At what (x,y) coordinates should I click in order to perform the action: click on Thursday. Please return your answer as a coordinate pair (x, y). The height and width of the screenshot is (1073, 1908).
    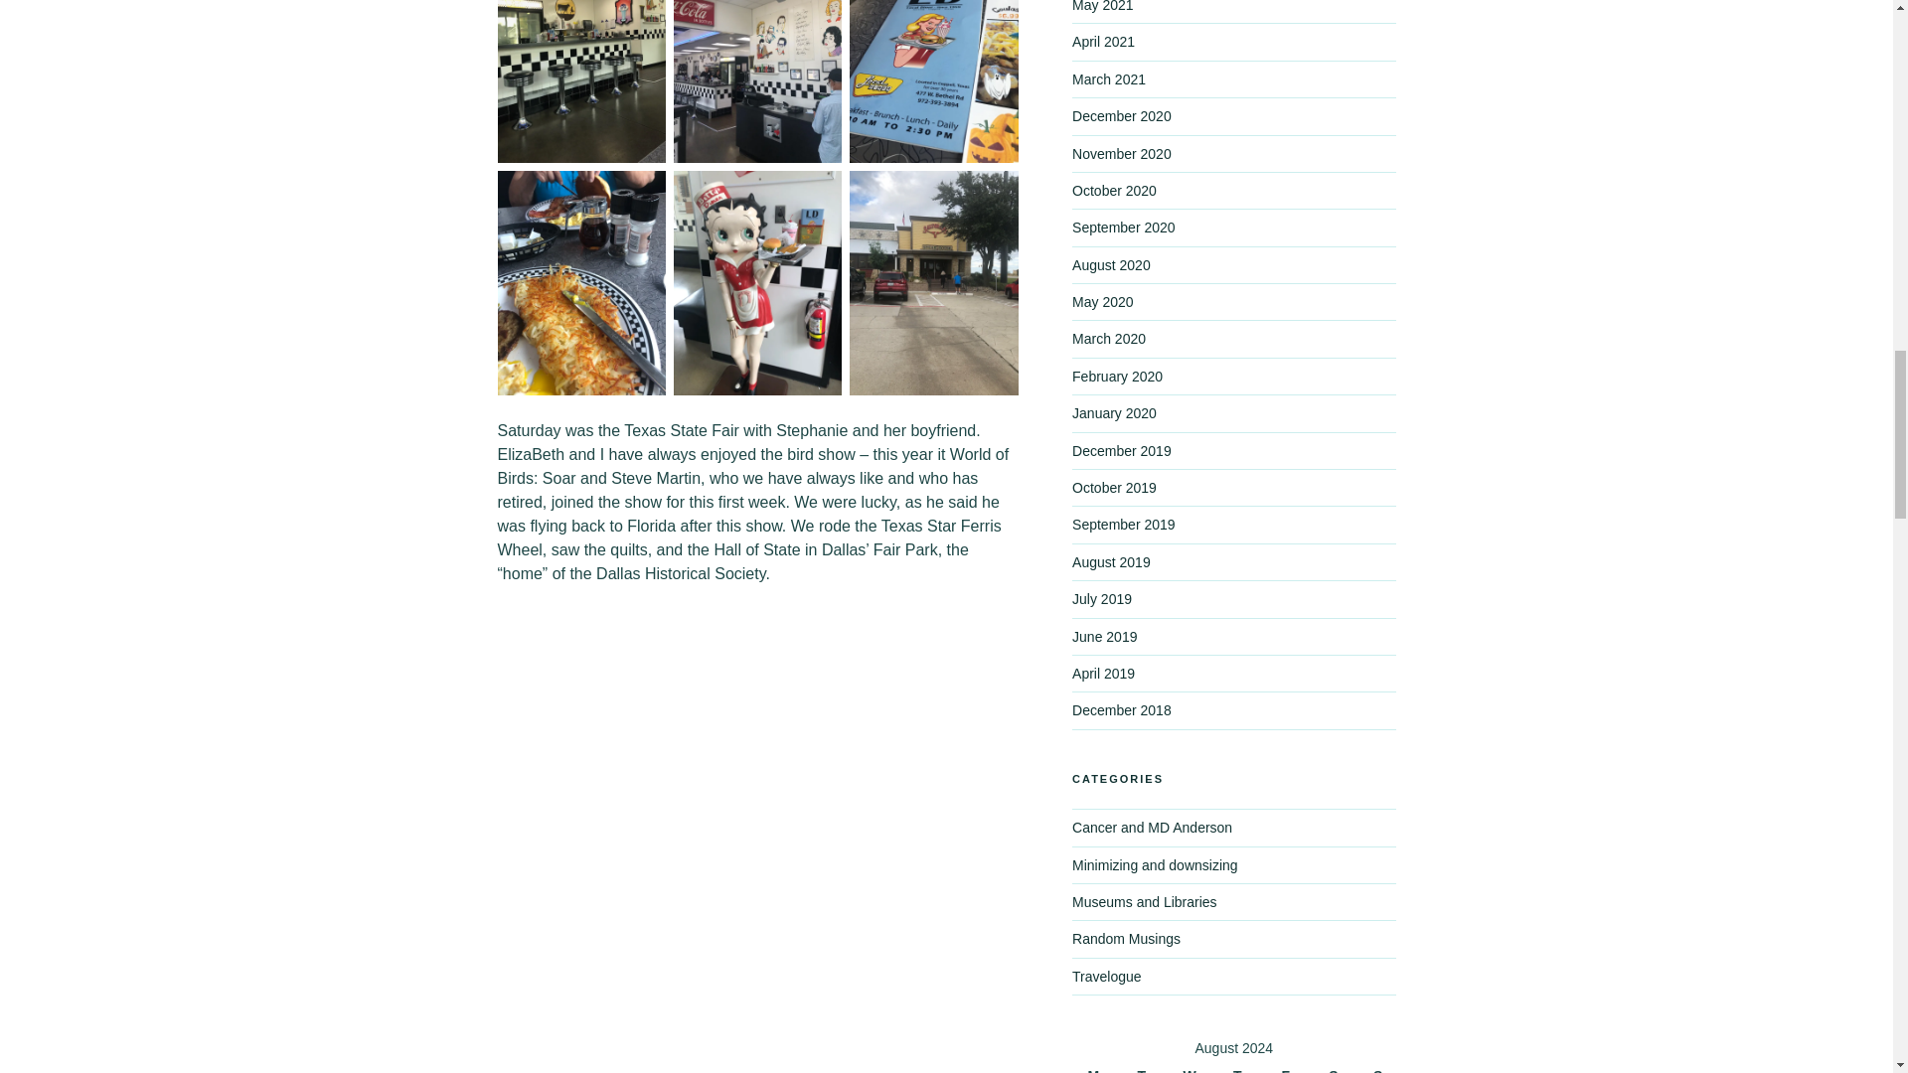
    Looking at the image, I should click on (1240, 1065).